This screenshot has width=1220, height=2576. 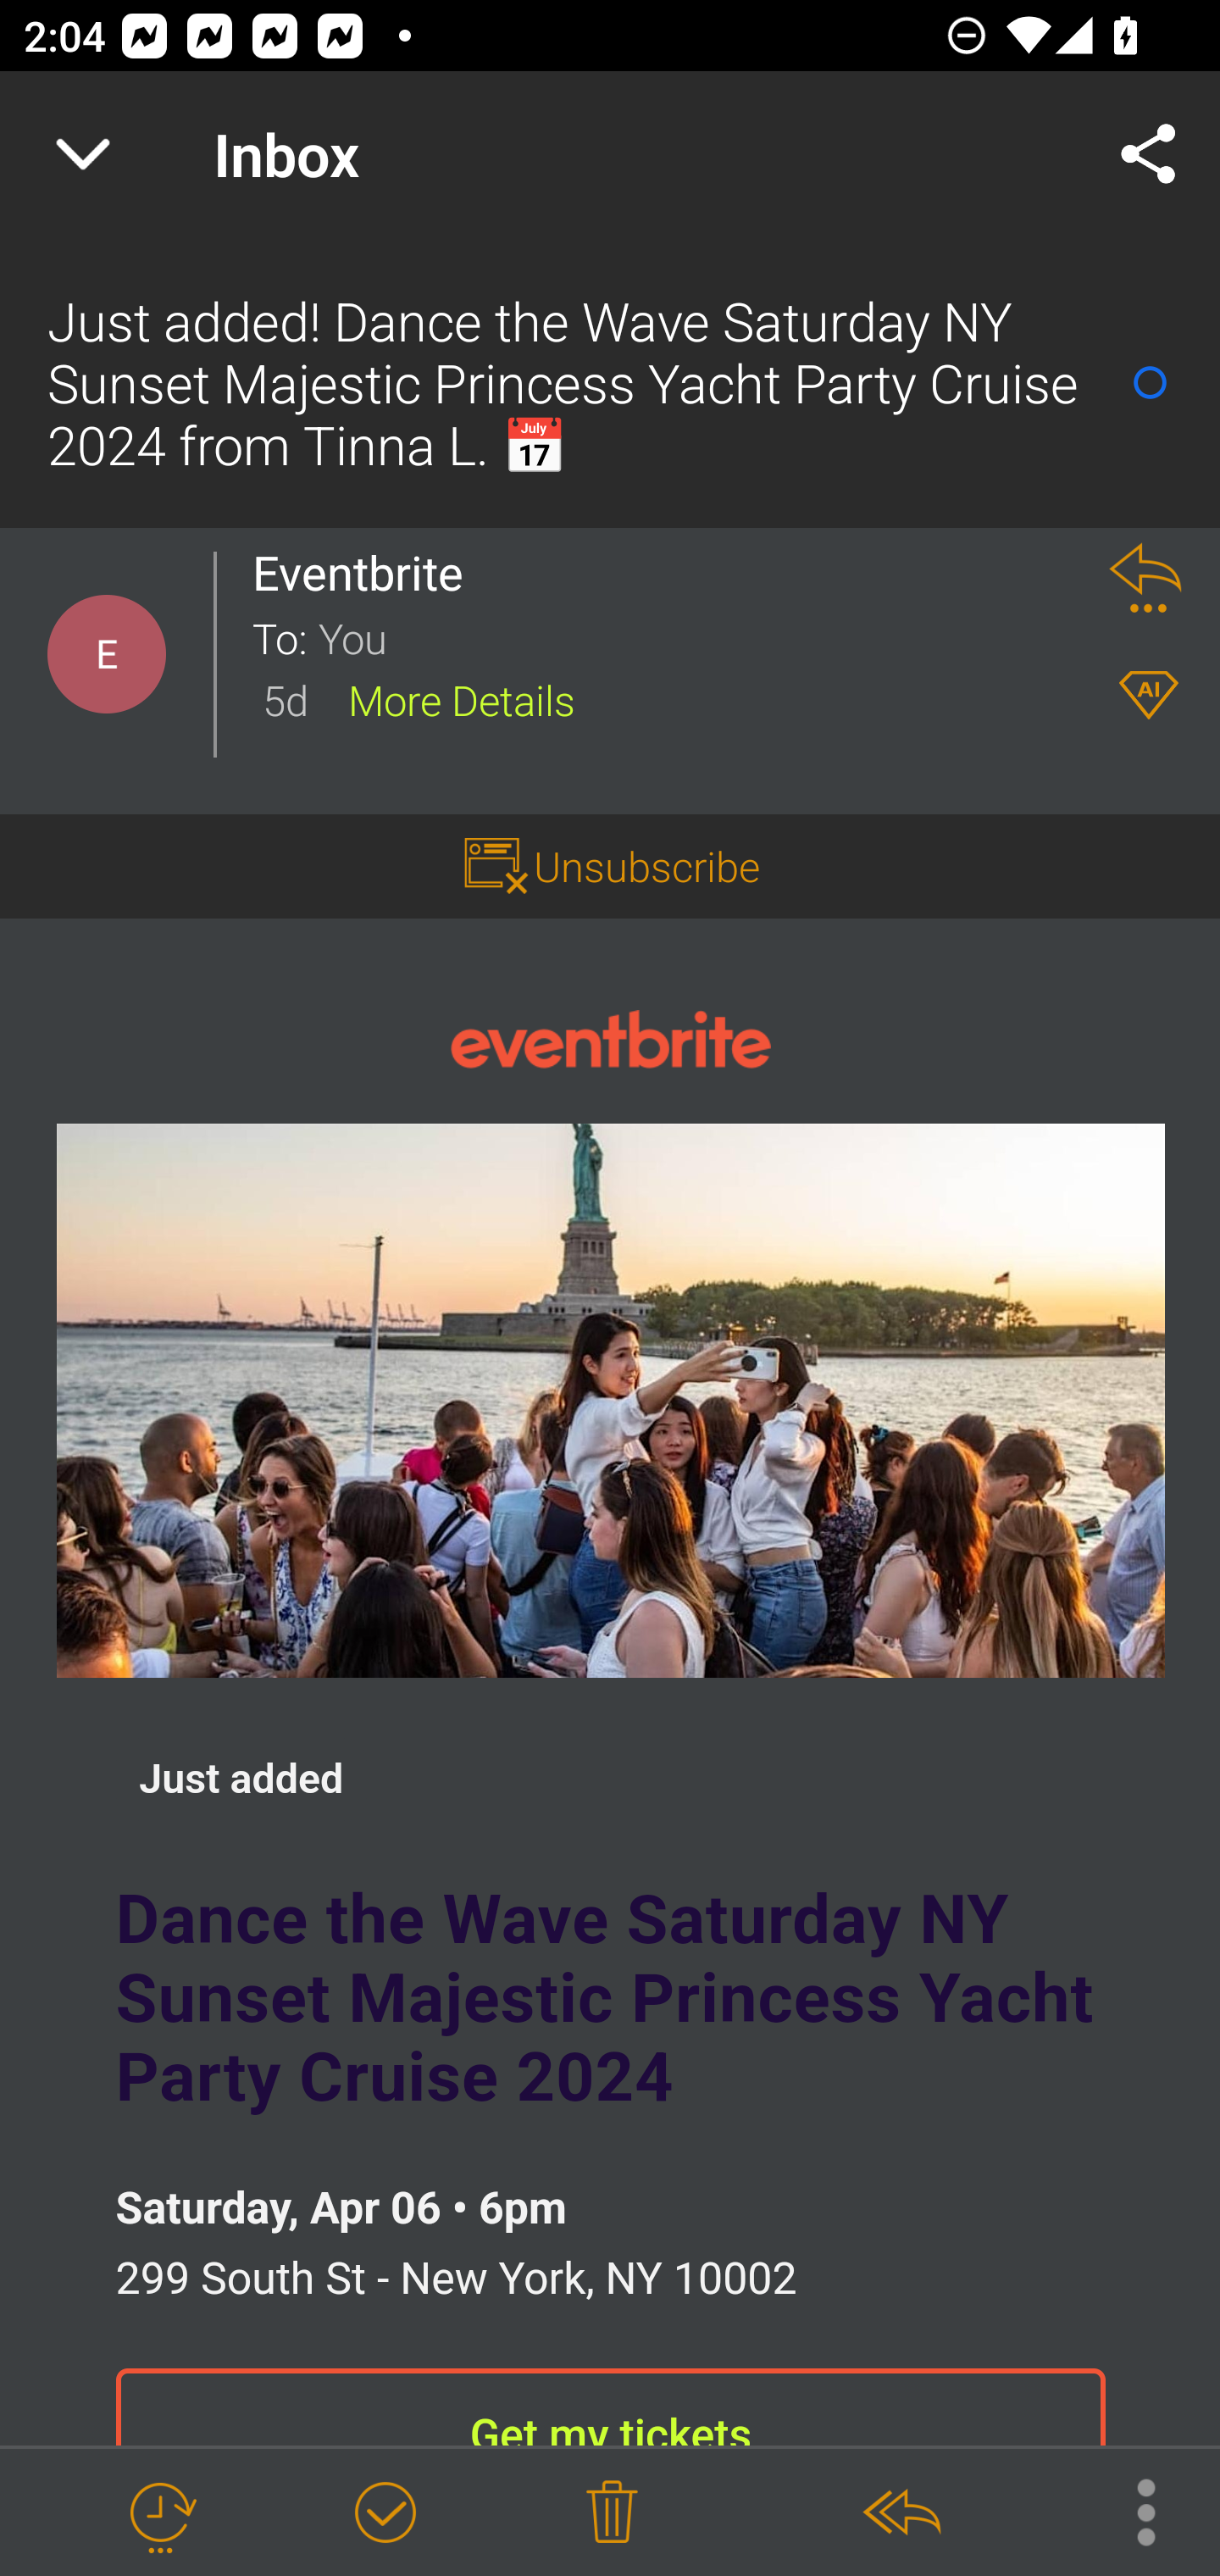 What do you see at coordinates (1150, 382) in the screenshot?
I see `Mark as Read` at bounding box center [1150, 382].